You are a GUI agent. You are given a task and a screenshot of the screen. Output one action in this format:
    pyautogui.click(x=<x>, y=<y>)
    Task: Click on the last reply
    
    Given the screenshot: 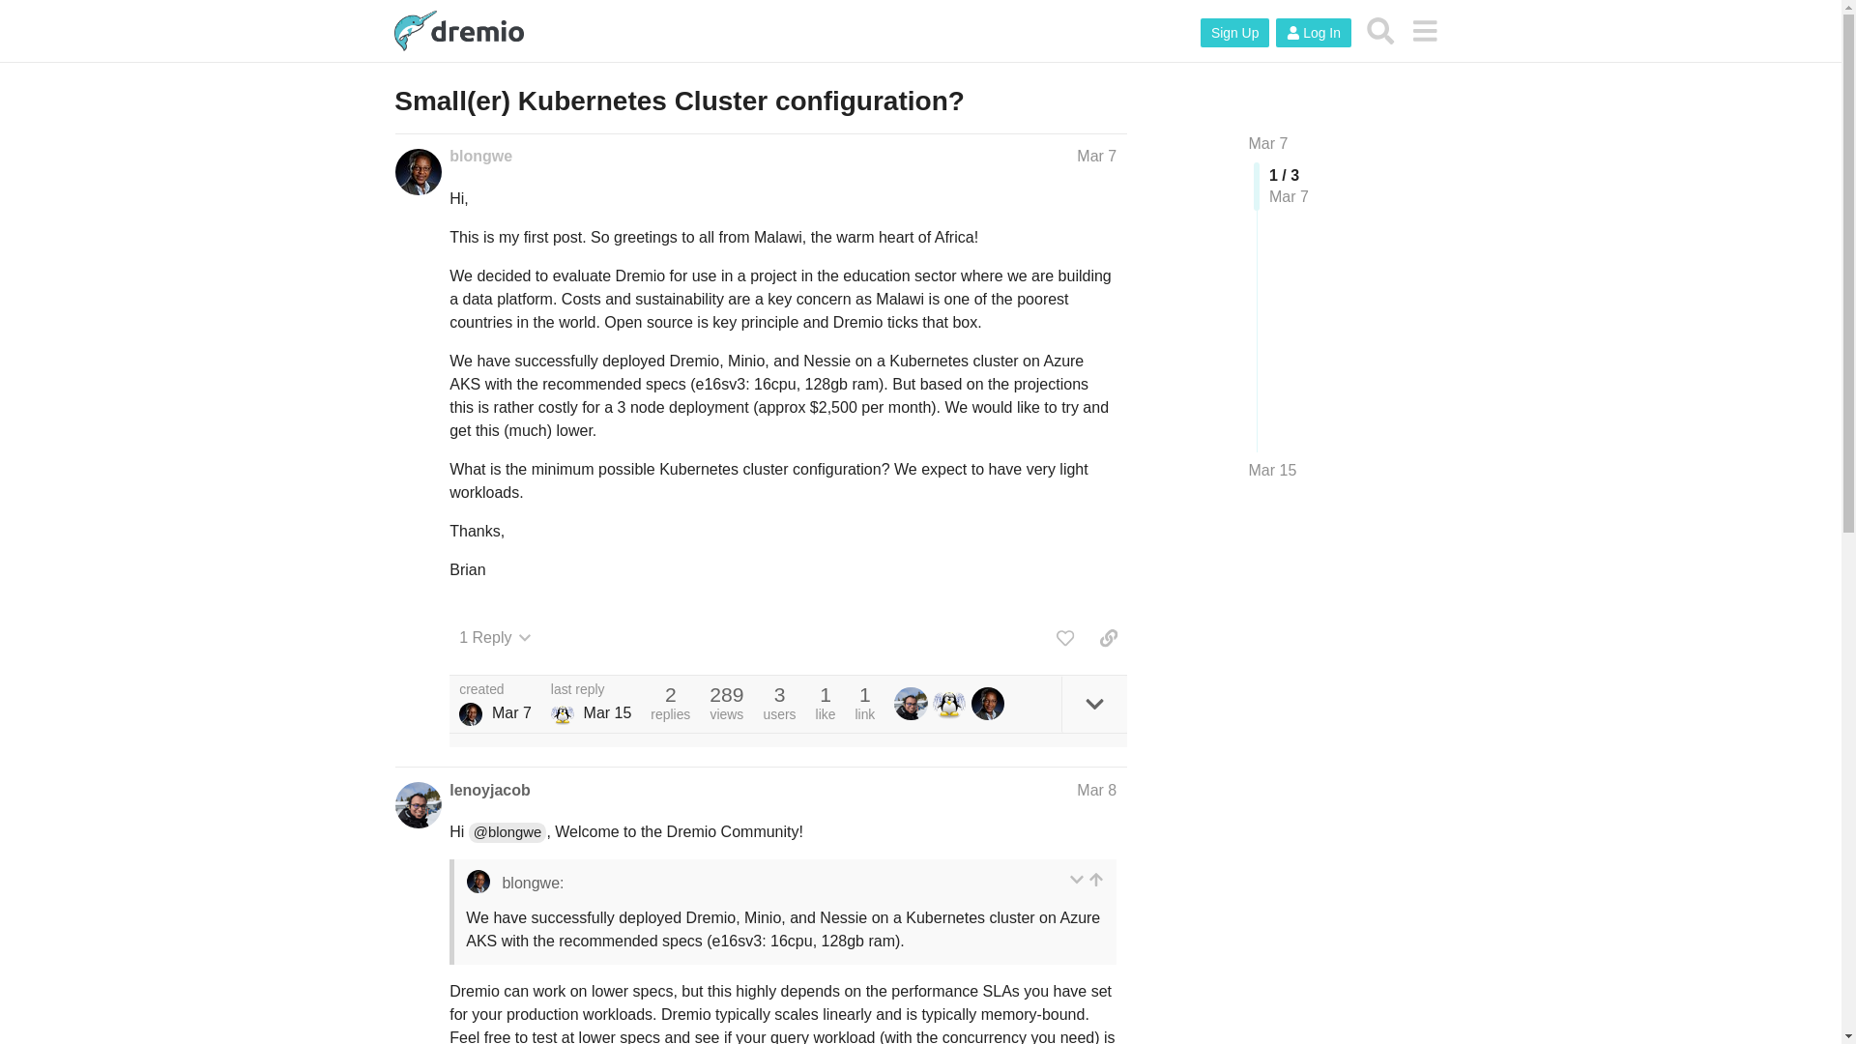 What is the action you would take?
    pyautogui.click(x=592, y=690)
    